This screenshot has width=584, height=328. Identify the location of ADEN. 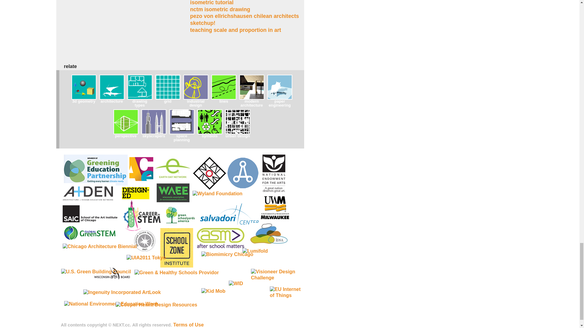
(88, 193).